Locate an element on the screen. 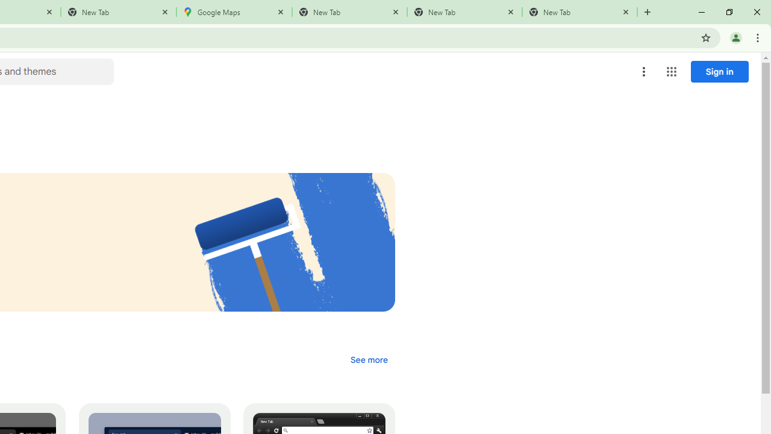 Image resolution: width=771 pixels, height=434 pixels. New Tab is located at coordinates (119, 12).